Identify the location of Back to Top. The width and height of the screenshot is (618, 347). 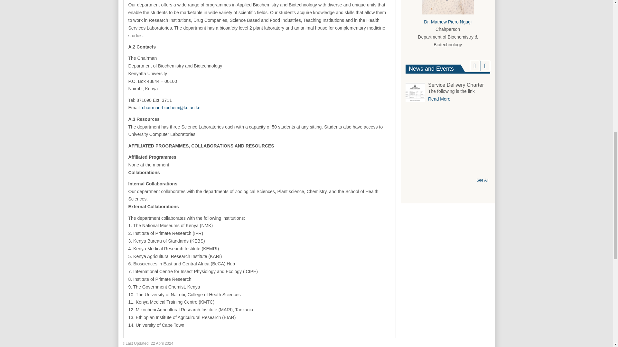
(599, 13).